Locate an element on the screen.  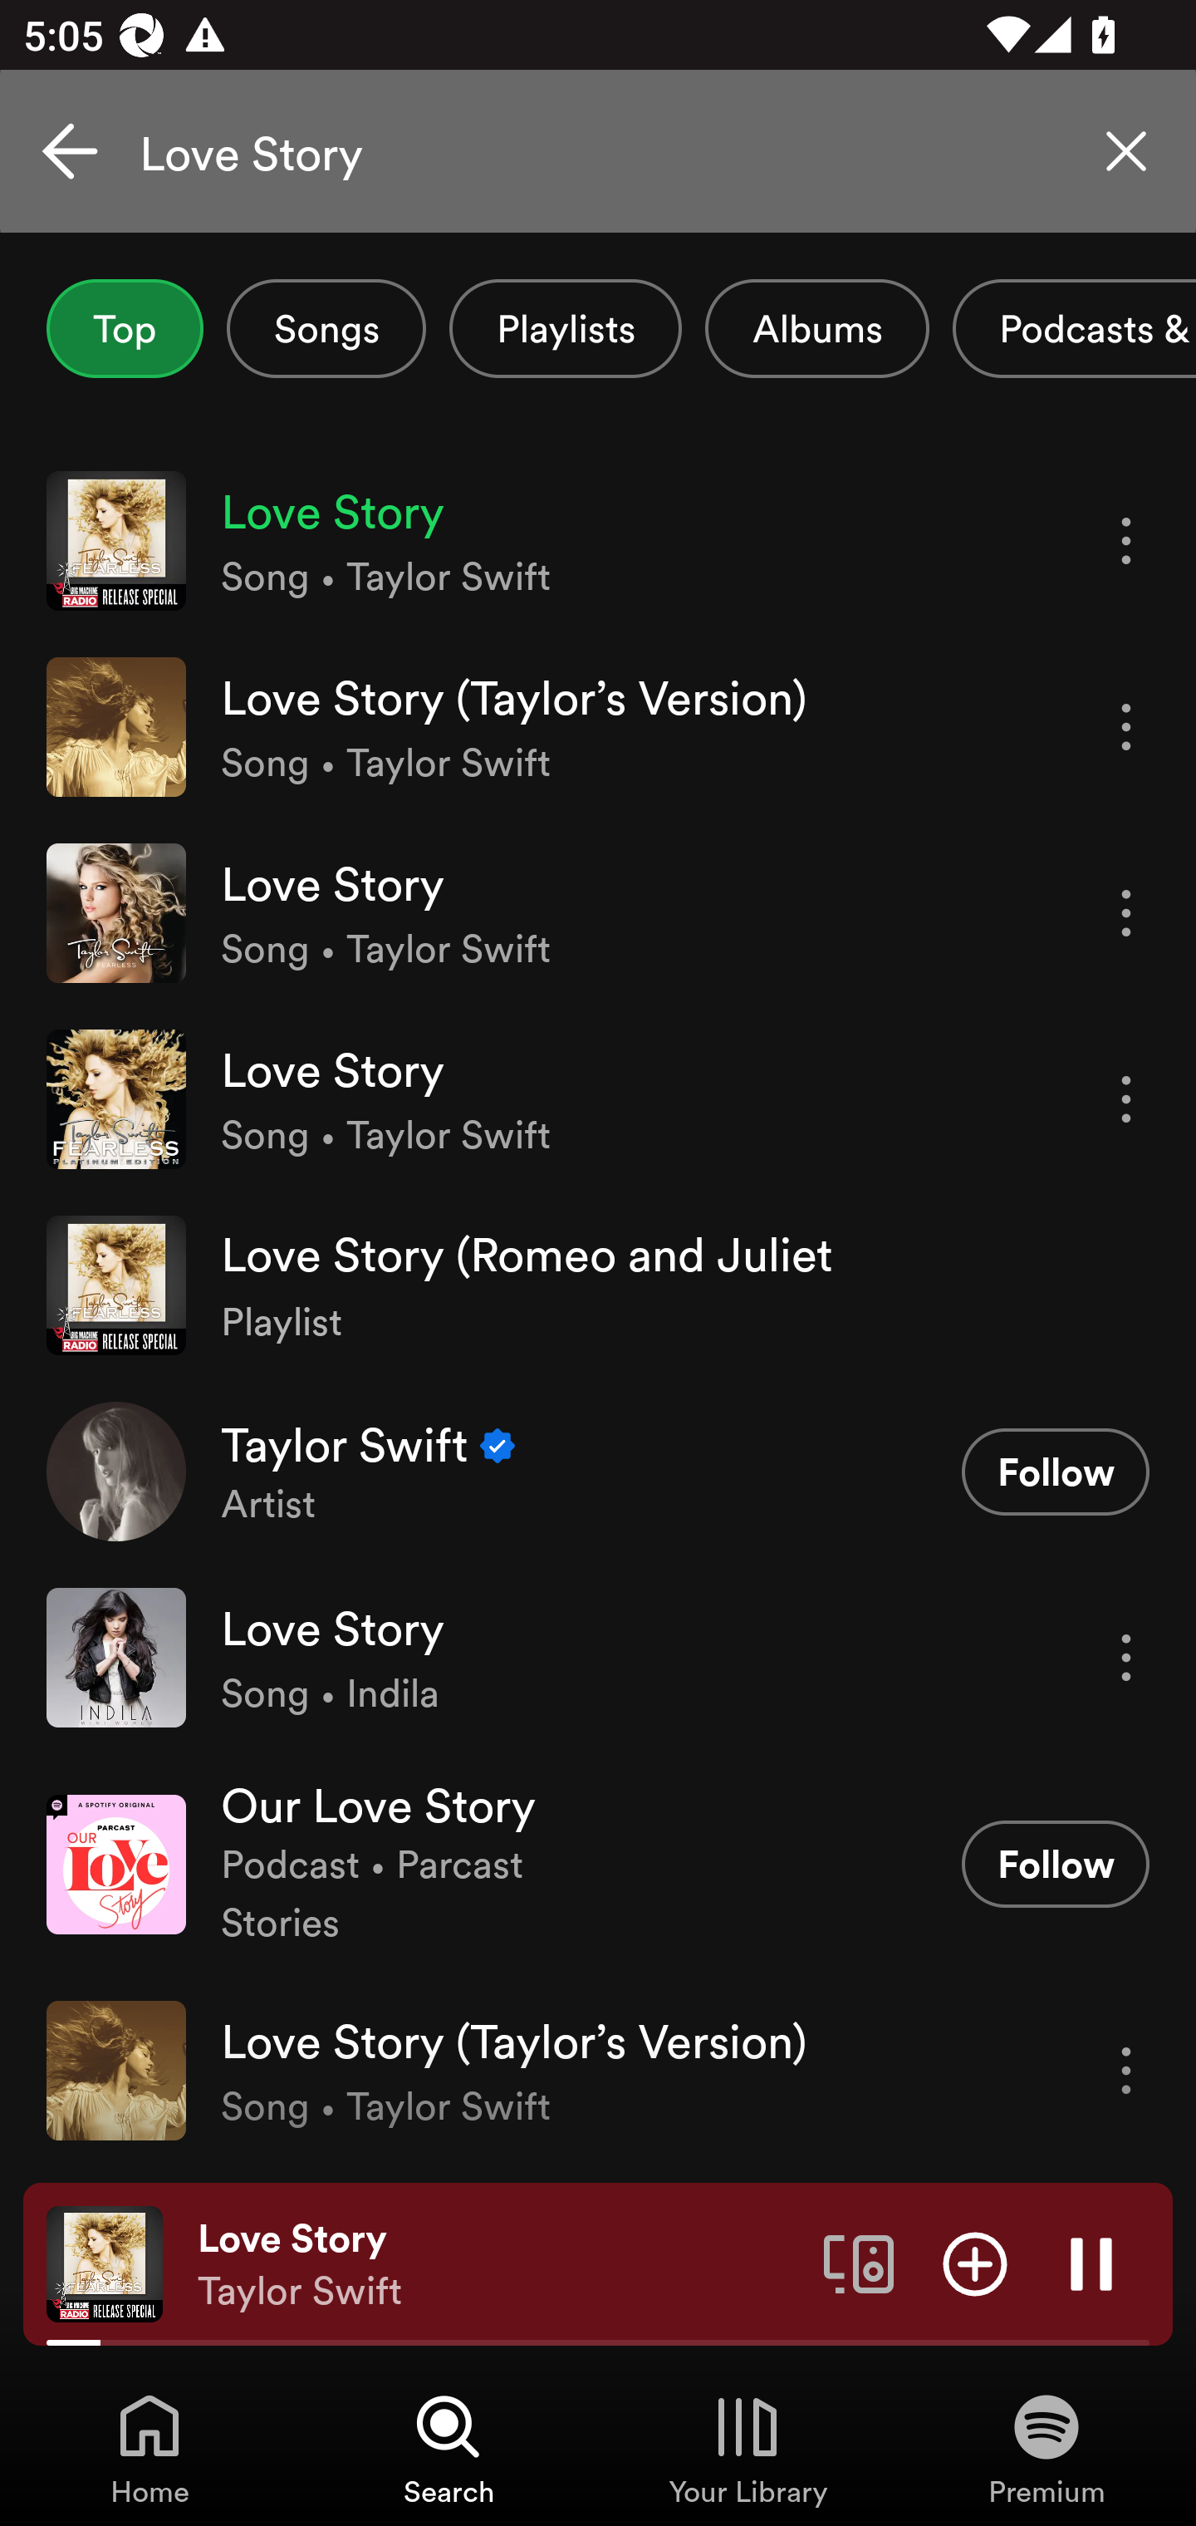
Search, Tab 2 of 4 Search Search is located at coordinates (448, 2448).